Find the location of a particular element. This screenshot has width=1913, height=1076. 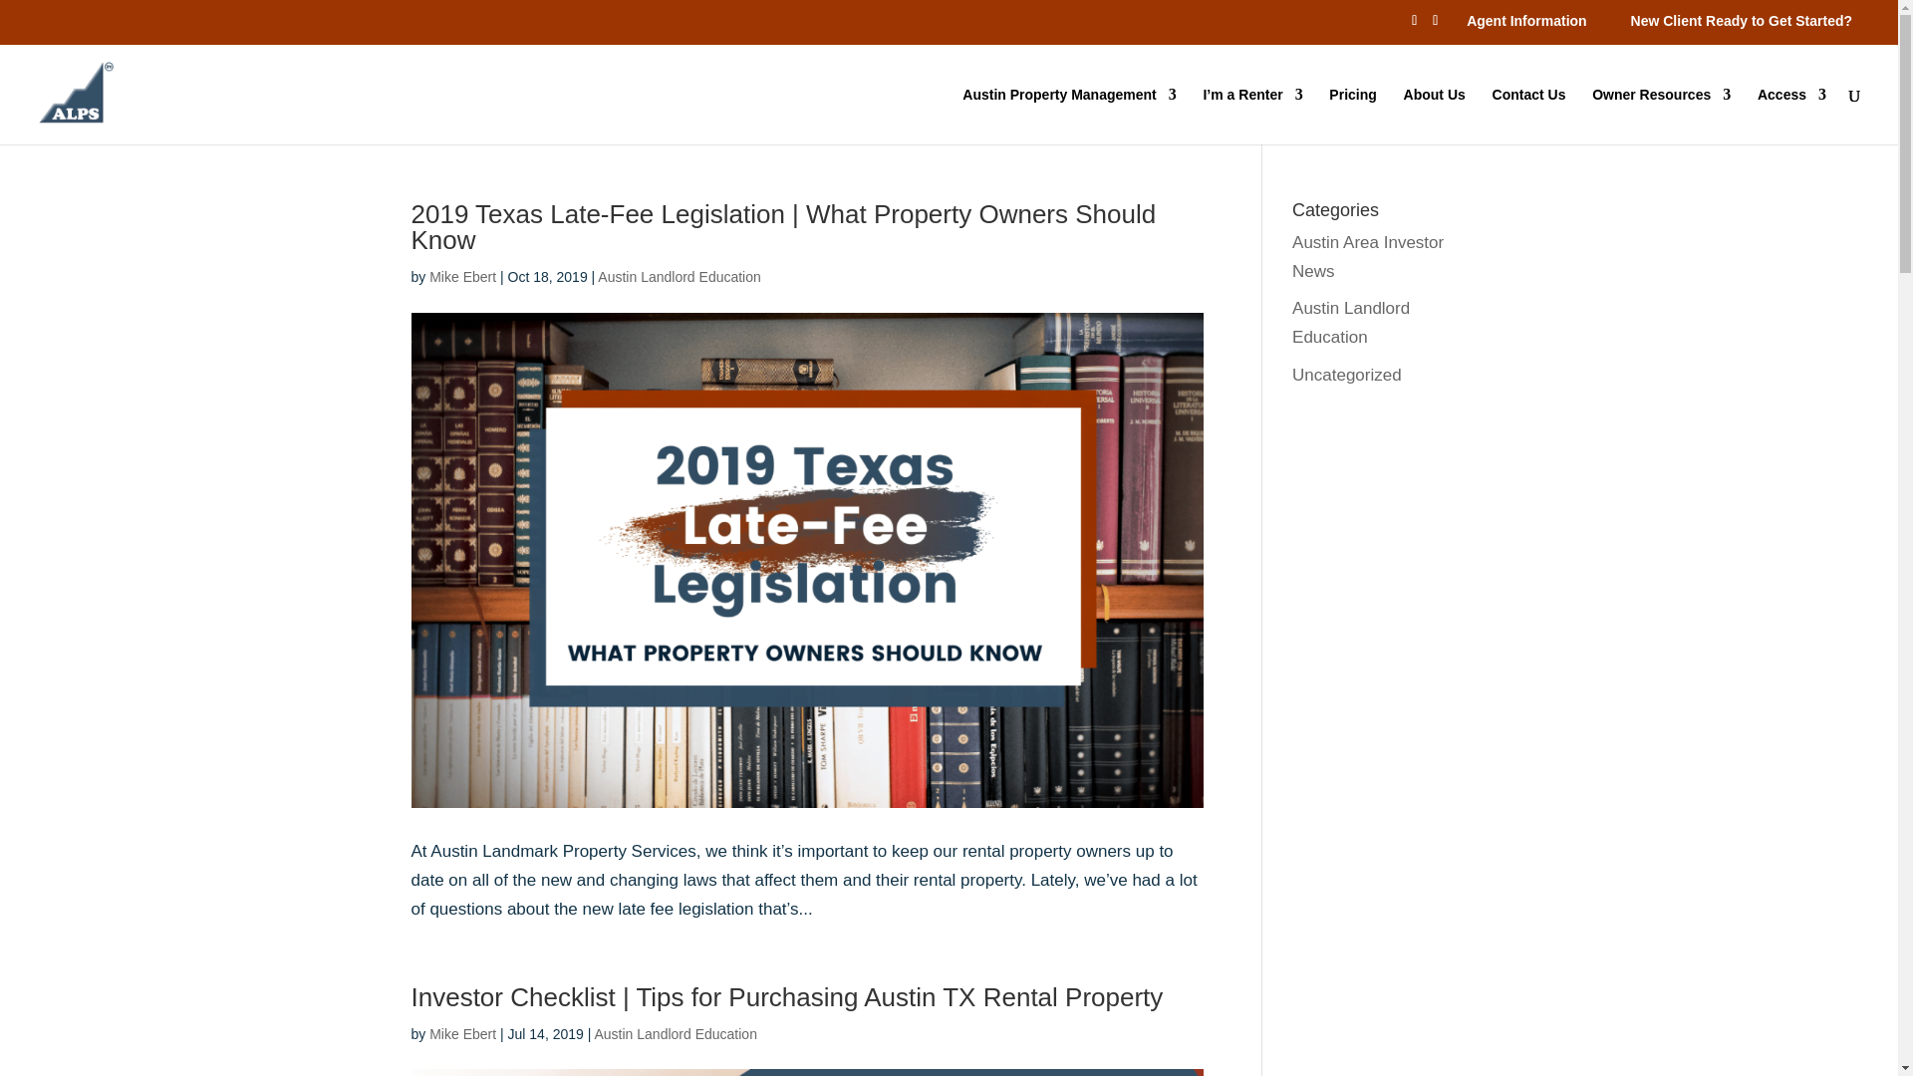

Posts by Mike Ebert is located at coordinates (462, 1034).